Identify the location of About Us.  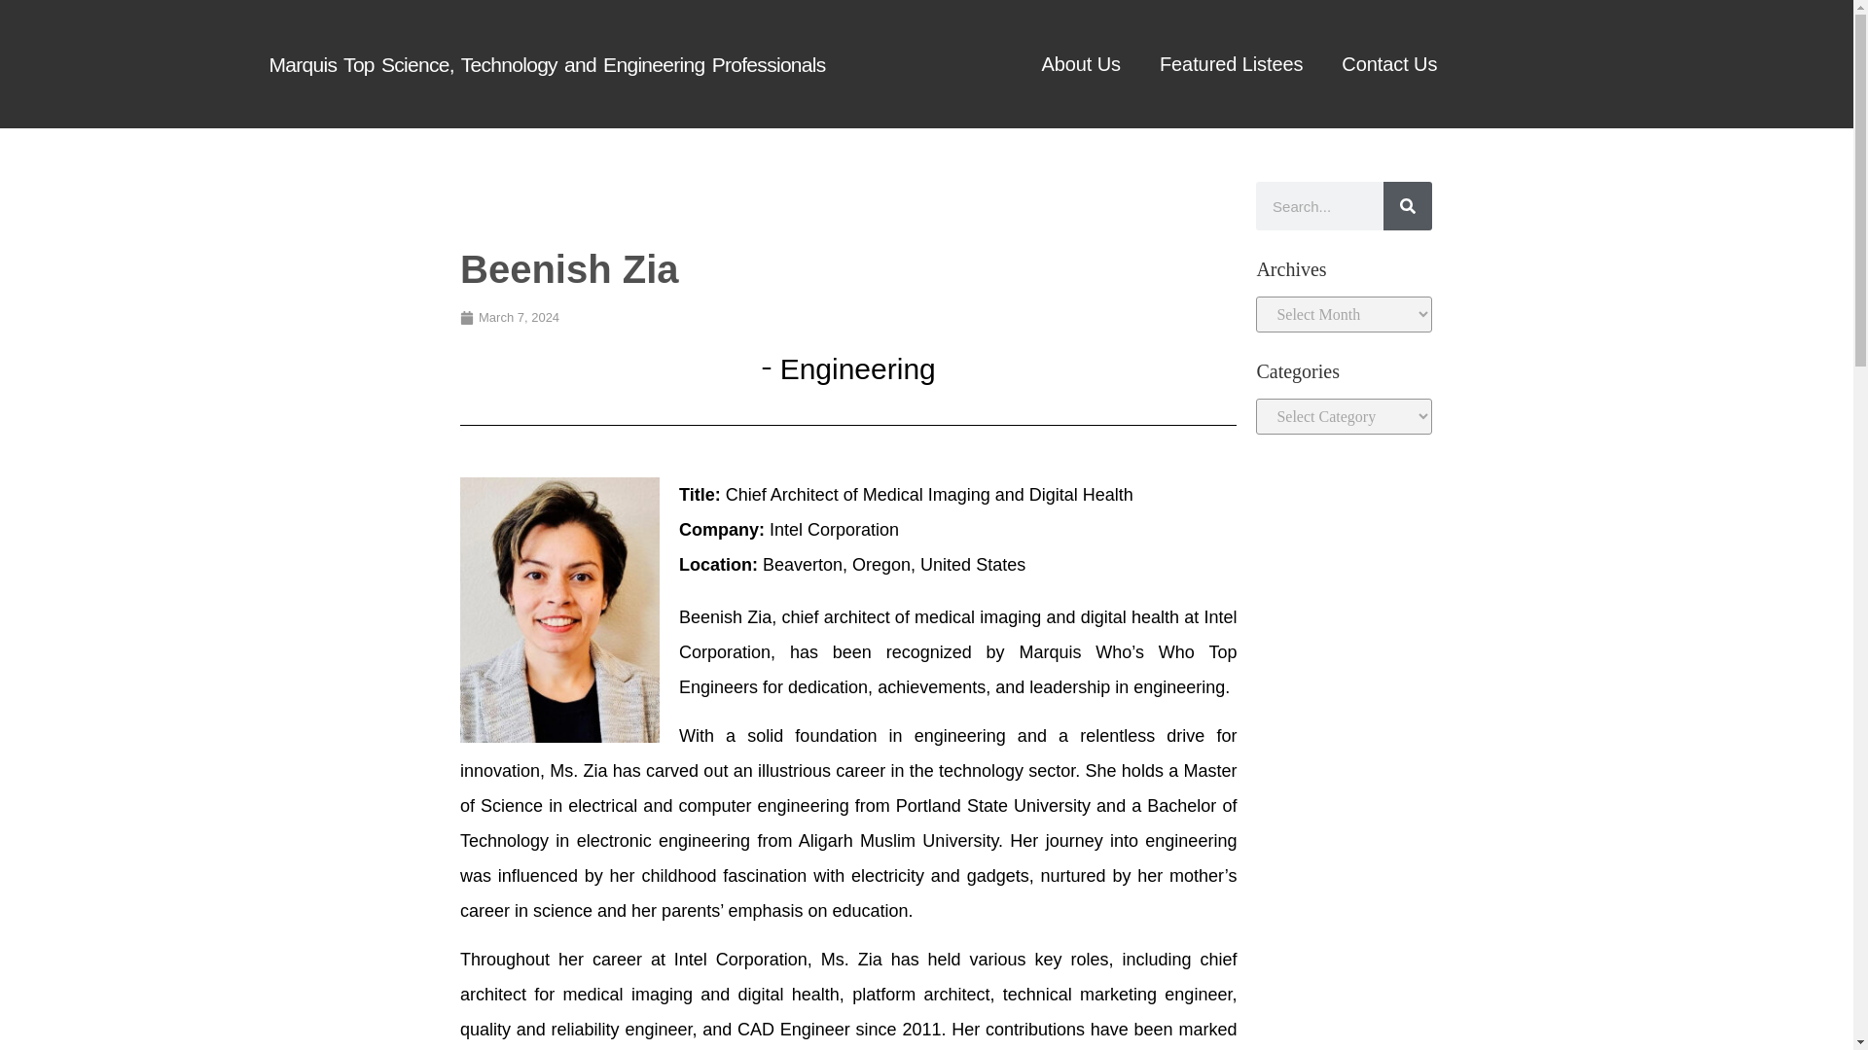
(1080, 63).